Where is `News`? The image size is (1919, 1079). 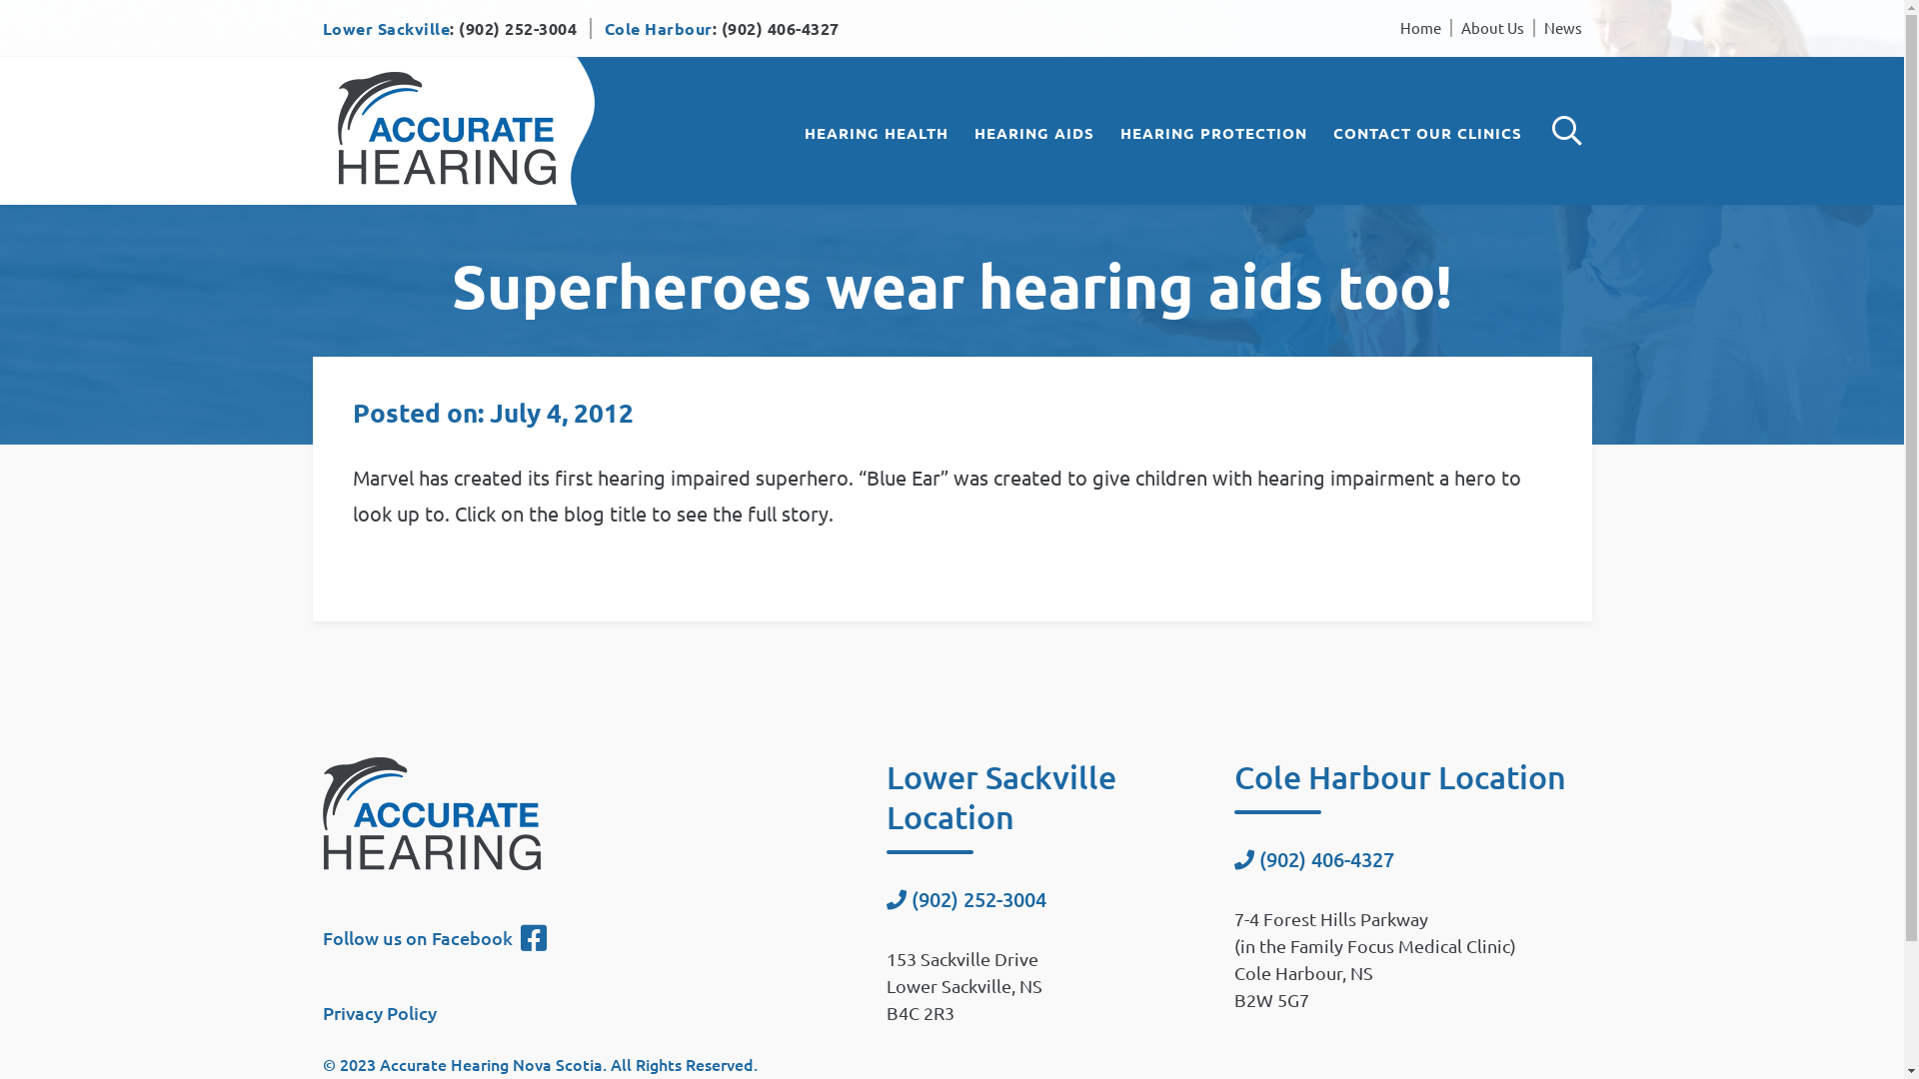
News is located at coordinates (1562, 28).